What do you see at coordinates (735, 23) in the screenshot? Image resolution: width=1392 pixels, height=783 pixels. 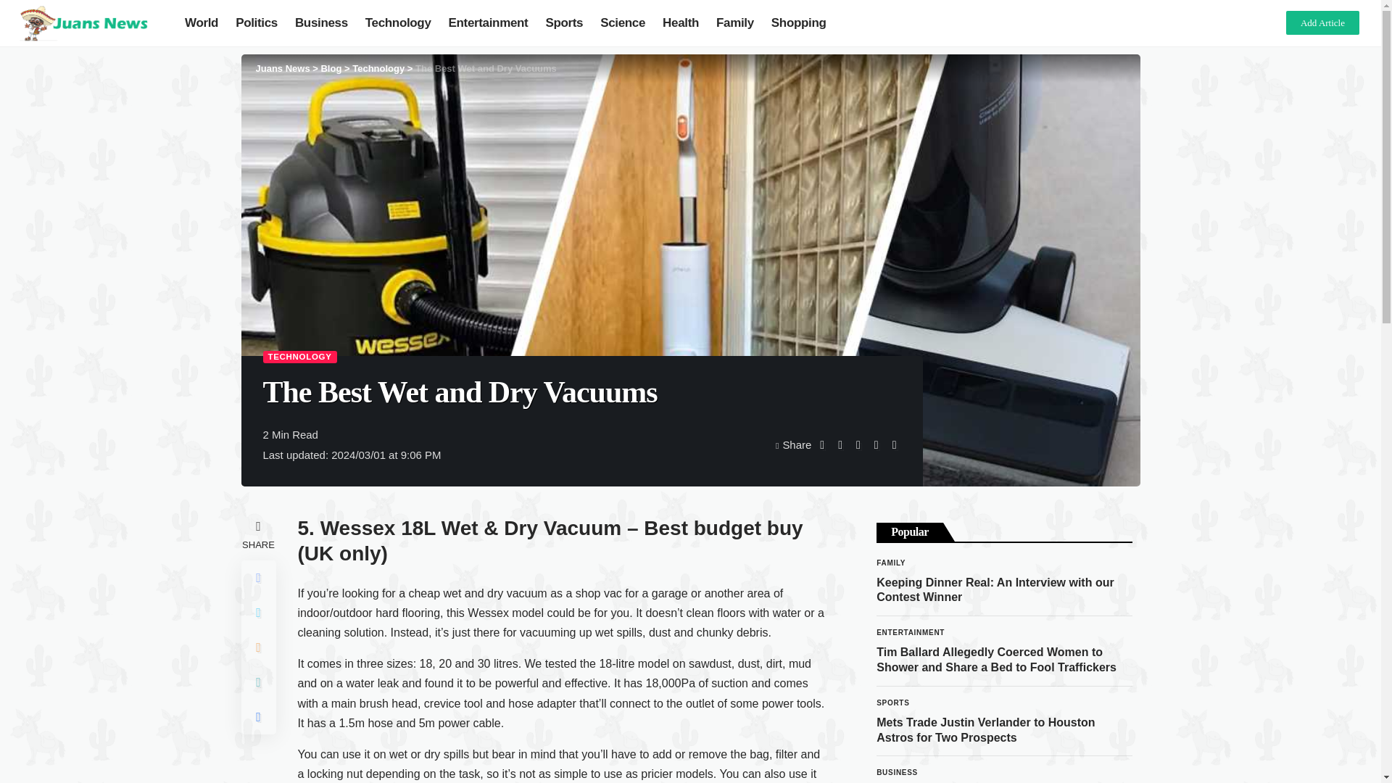 I see `Family` at bounding box center [735, 23].